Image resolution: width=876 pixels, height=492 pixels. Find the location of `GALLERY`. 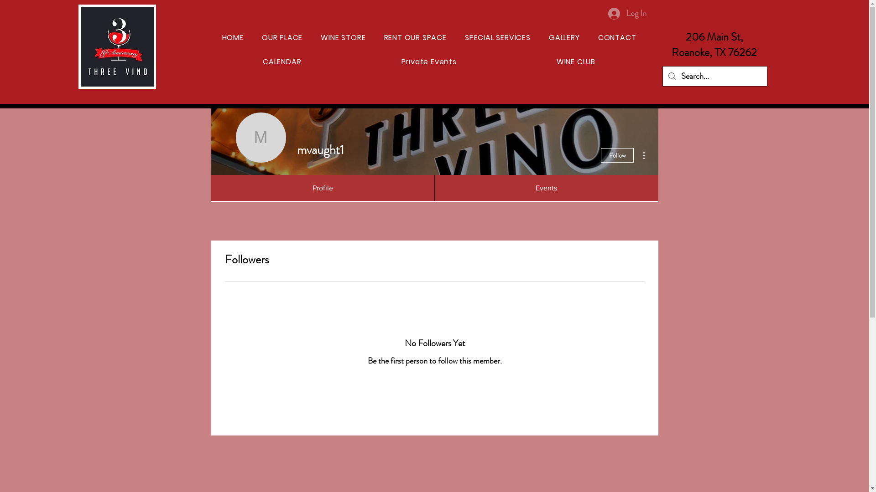

GALLERY is located at coordinates (564, 37).